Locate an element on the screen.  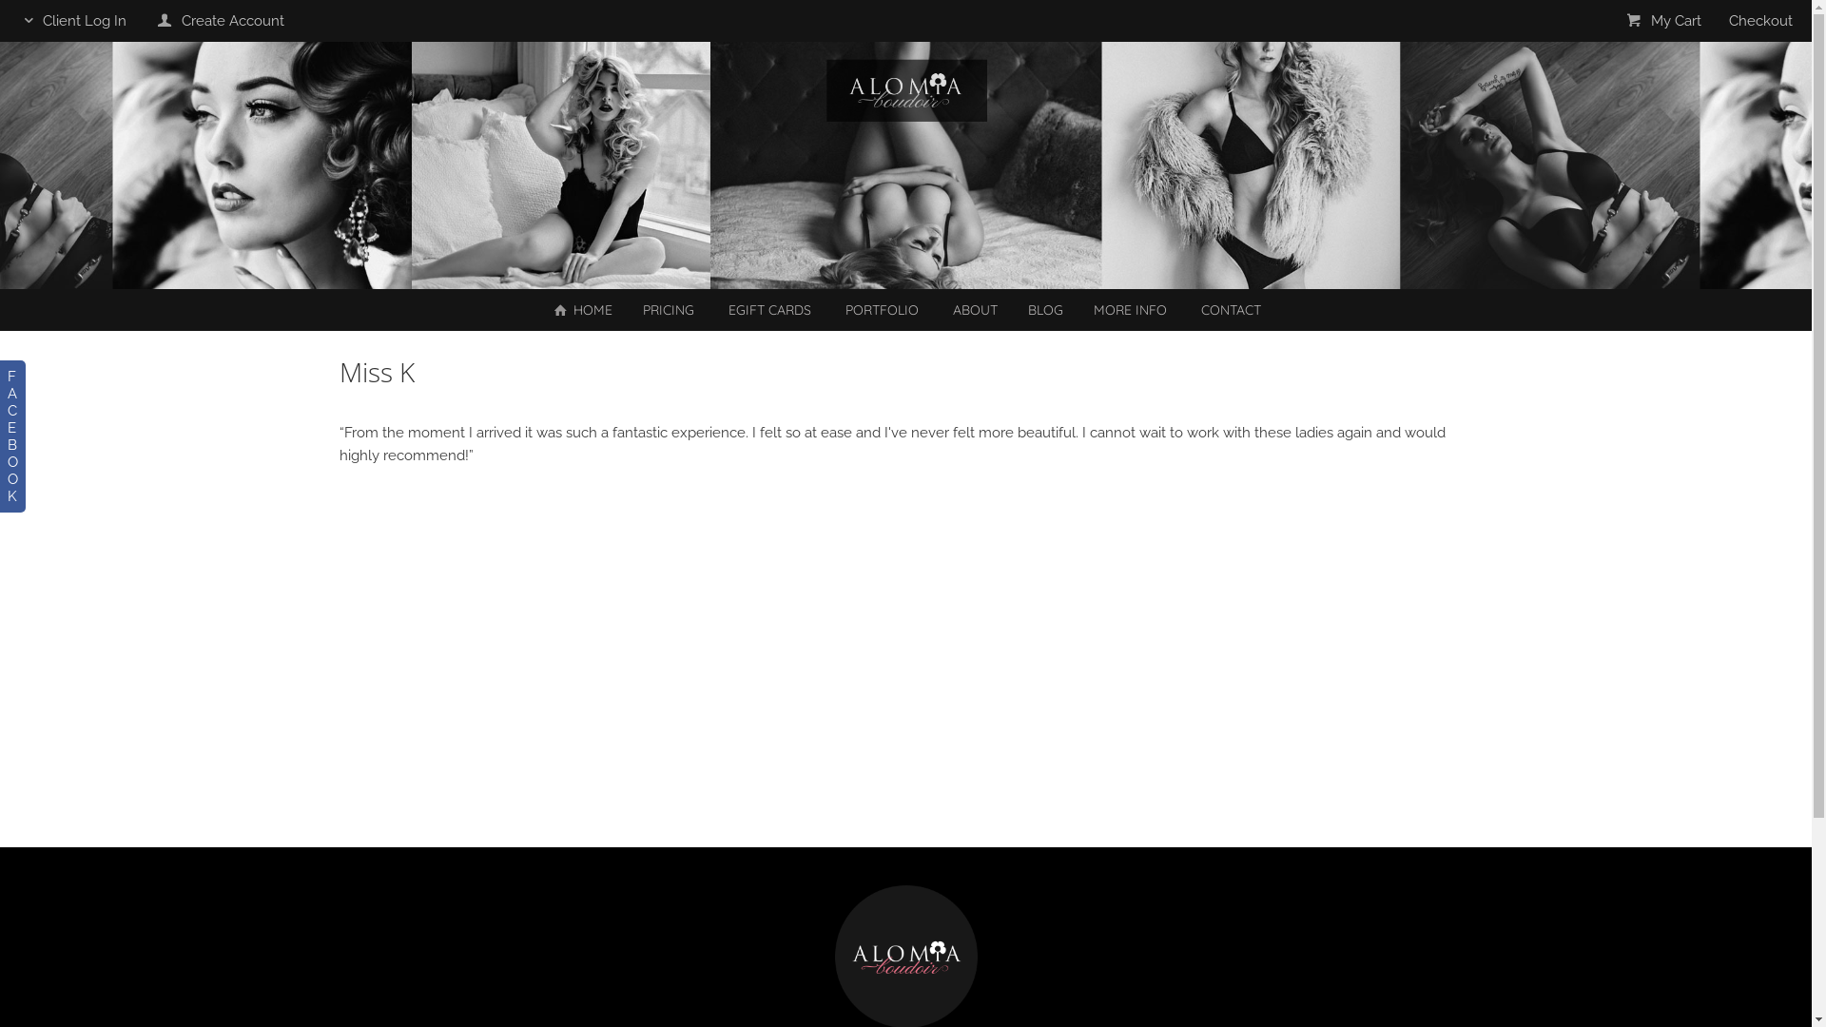
CONTACT is located at coordinates (1231, 310).